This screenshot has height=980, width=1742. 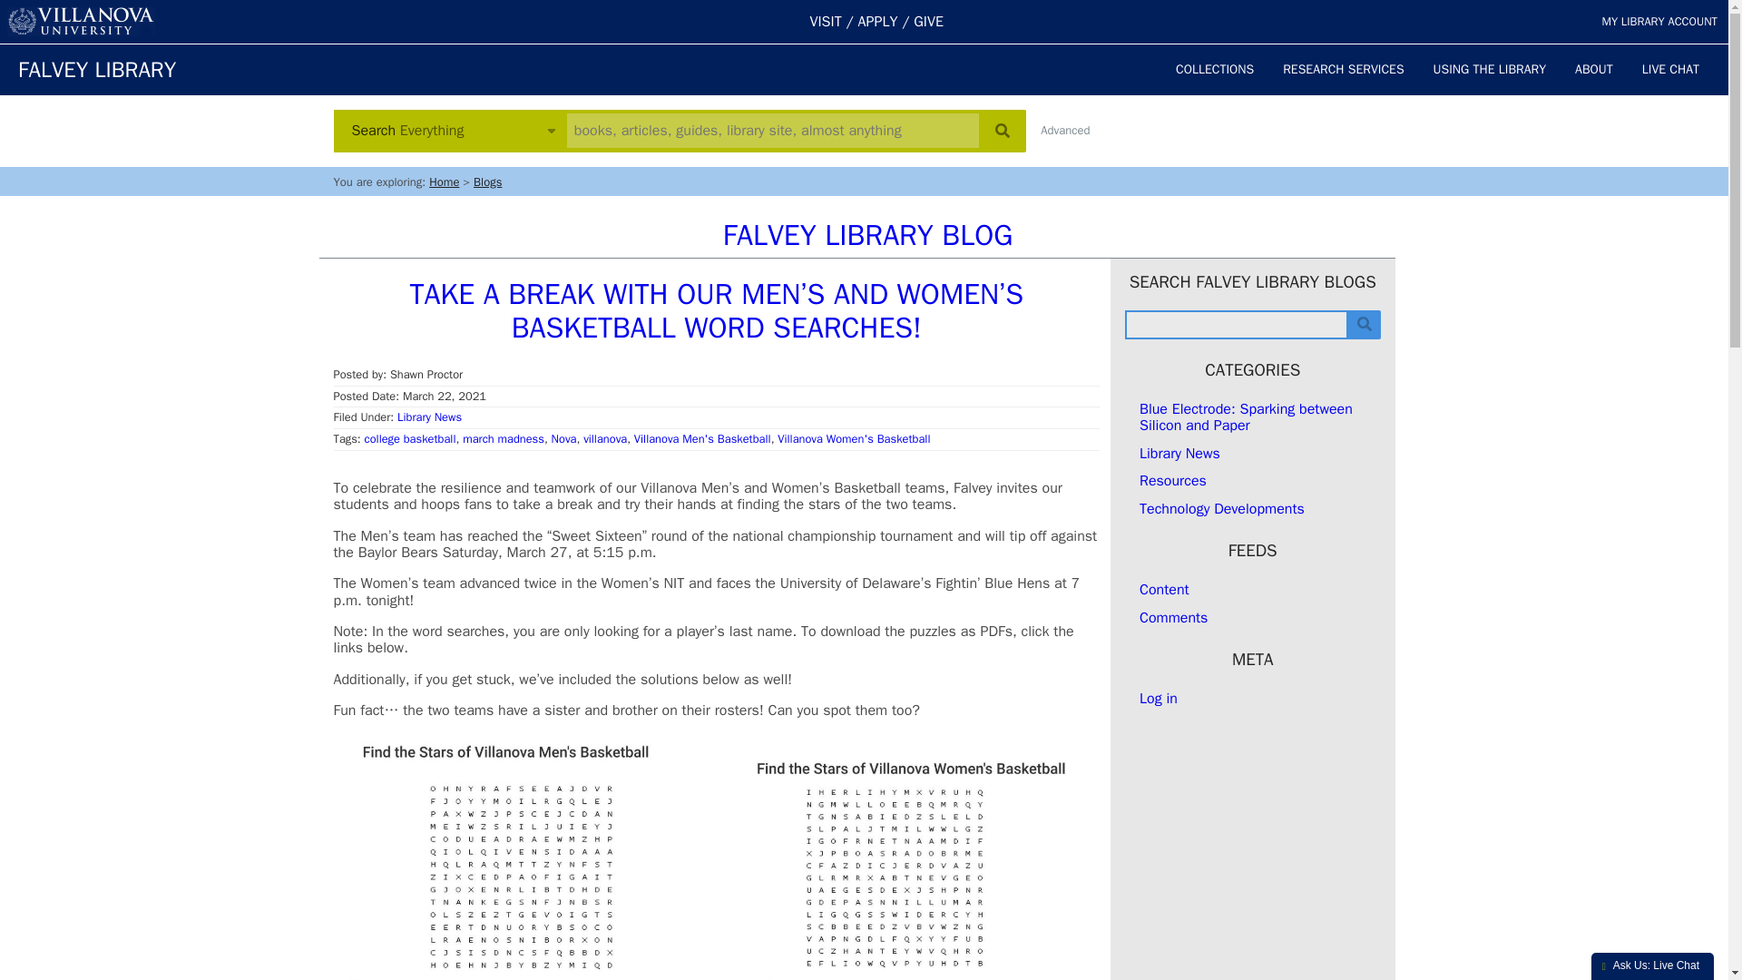 What do you see at coordinates (1659, 22) in the screenshot?
I see `MY LIBRARY ACCOUNT` at bounding box center [1659, 22].